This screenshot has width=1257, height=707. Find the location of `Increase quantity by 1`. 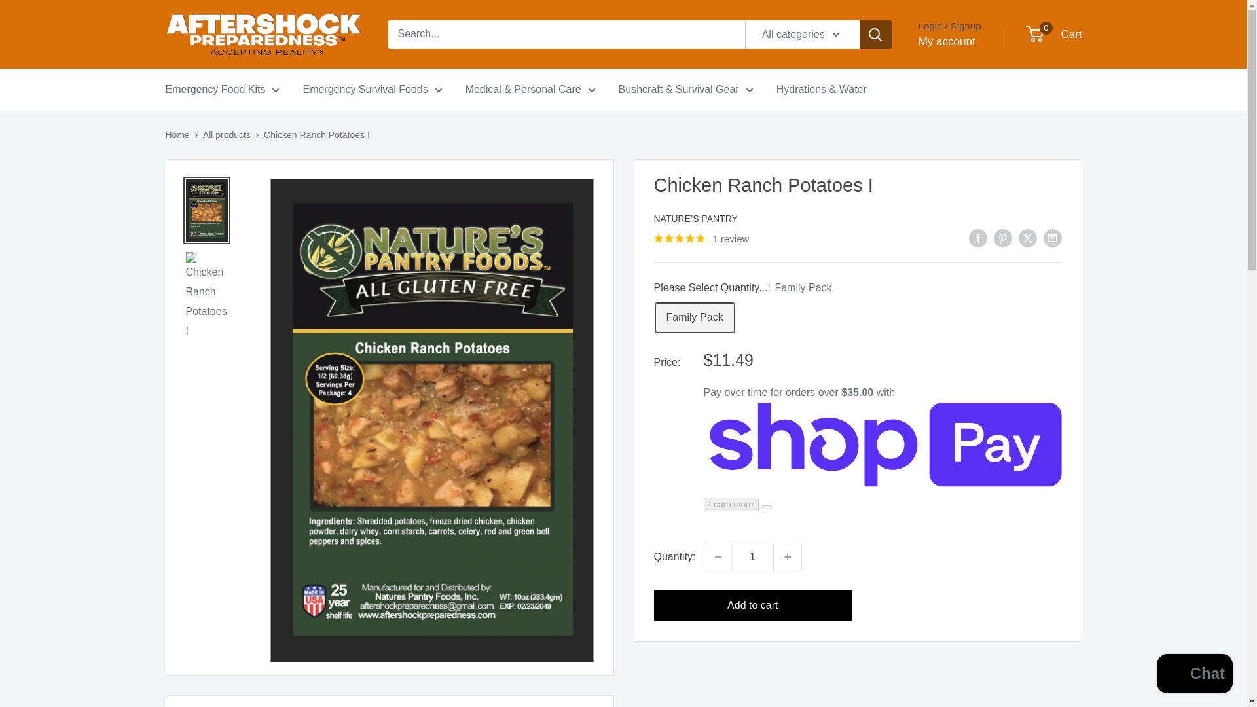

Increase quantity by 1 is located at coordinates (788, 556).